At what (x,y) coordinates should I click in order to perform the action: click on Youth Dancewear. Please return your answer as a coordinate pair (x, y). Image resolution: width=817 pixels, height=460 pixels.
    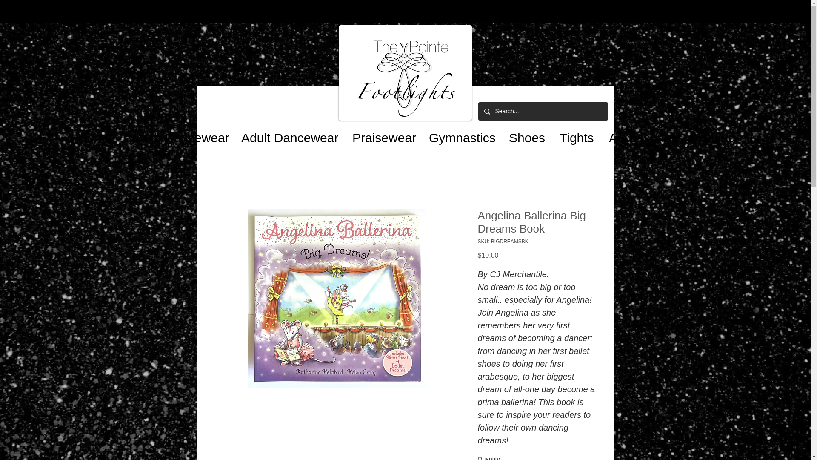
    Looking at the image, I should click on (175, 134).